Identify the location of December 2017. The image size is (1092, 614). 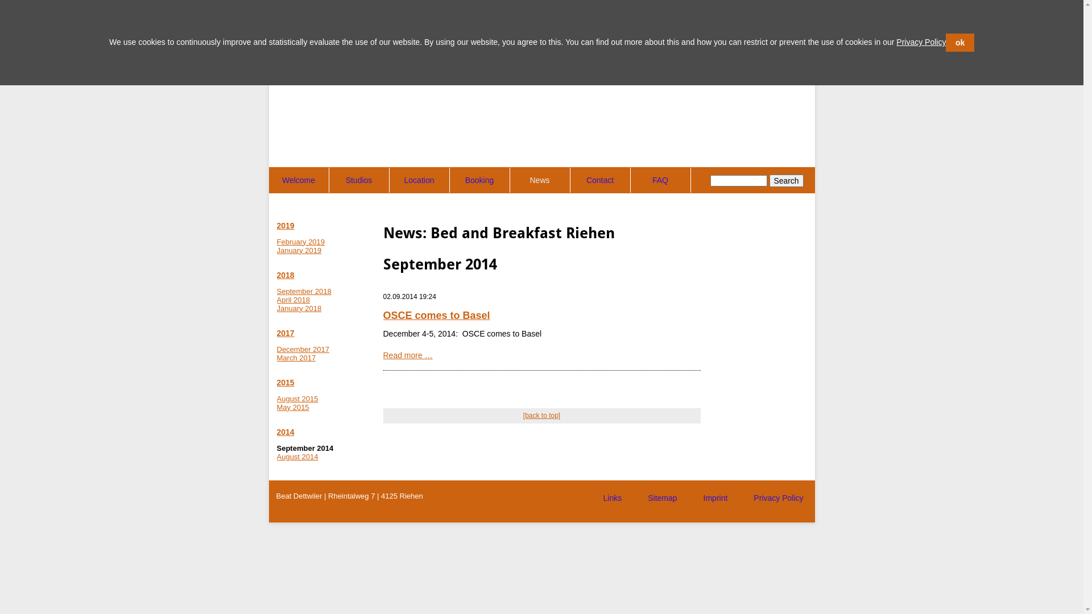
(303, 349).